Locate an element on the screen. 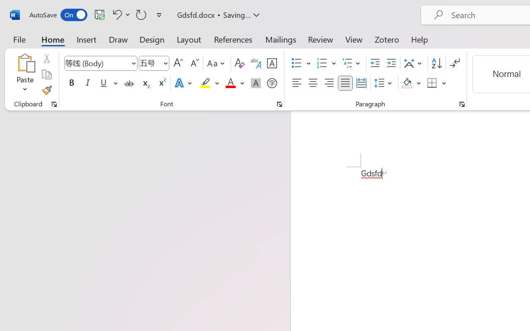  Show/Hide Editing Marks is located at coordinates (455, 63).